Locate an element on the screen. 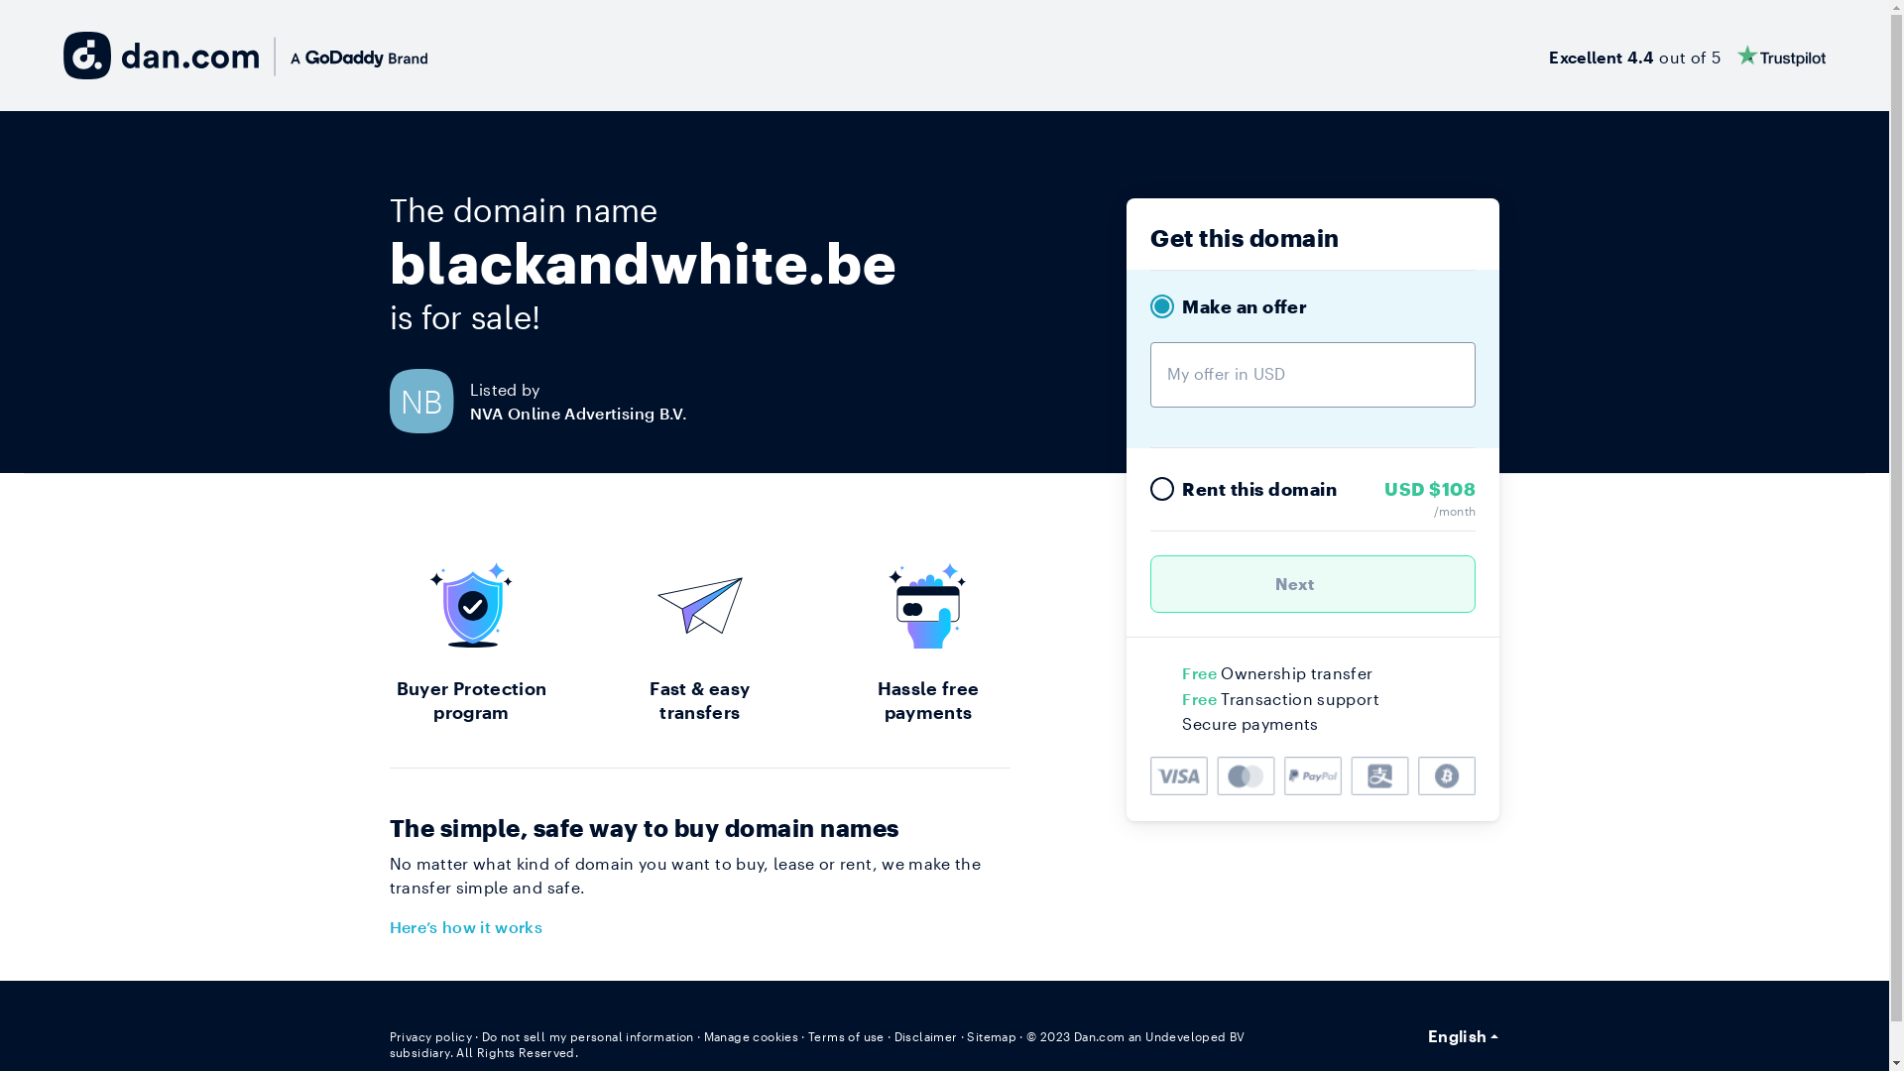 This screenshot has height=1071, width=1904. English is located at coordinates (1464, 1036).